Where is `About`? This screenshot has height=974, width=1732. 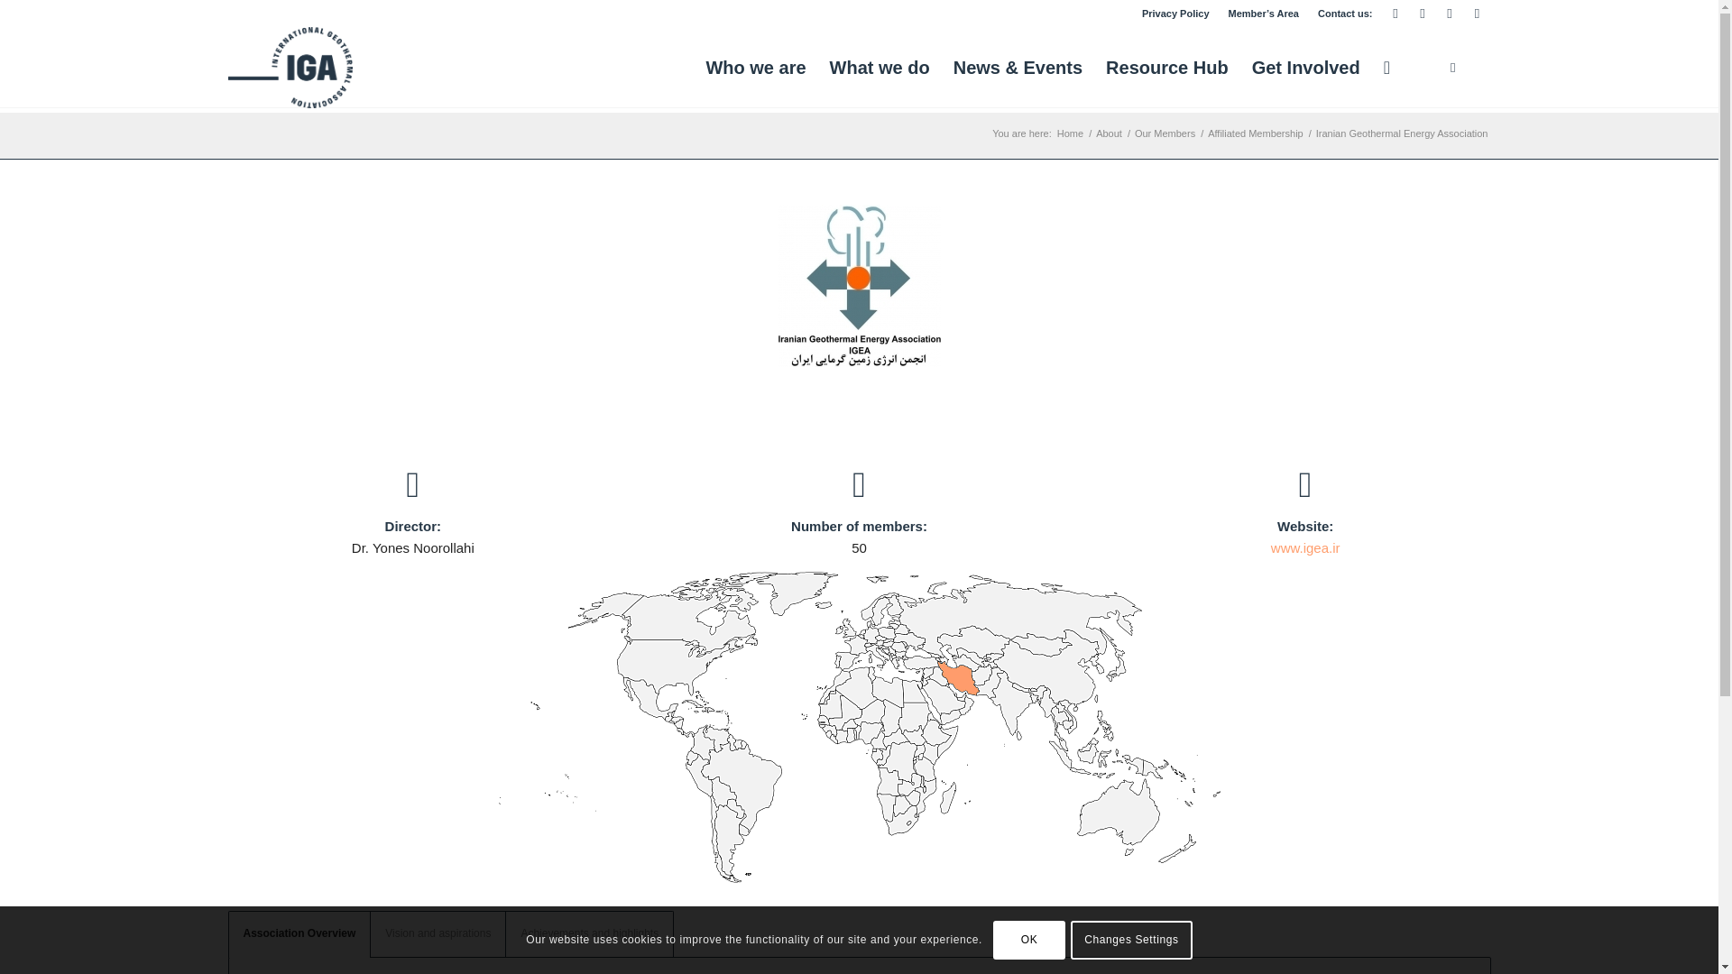 About is located at coordinates (1108, 133).